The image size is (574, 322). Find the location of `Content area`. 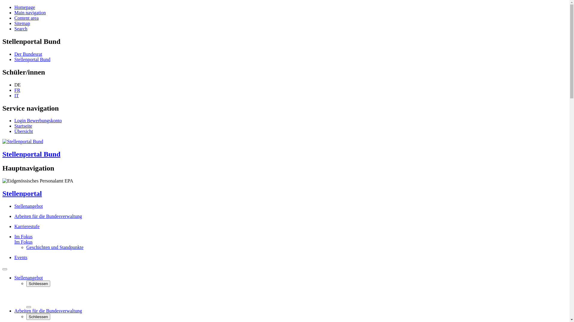

Content area is located at coordinates (26, 18).